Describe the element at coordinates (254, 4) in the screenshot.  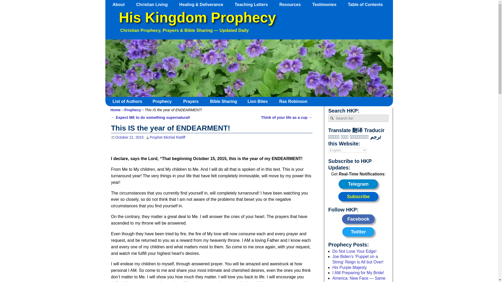
I see `Teaching Letters` at that location.